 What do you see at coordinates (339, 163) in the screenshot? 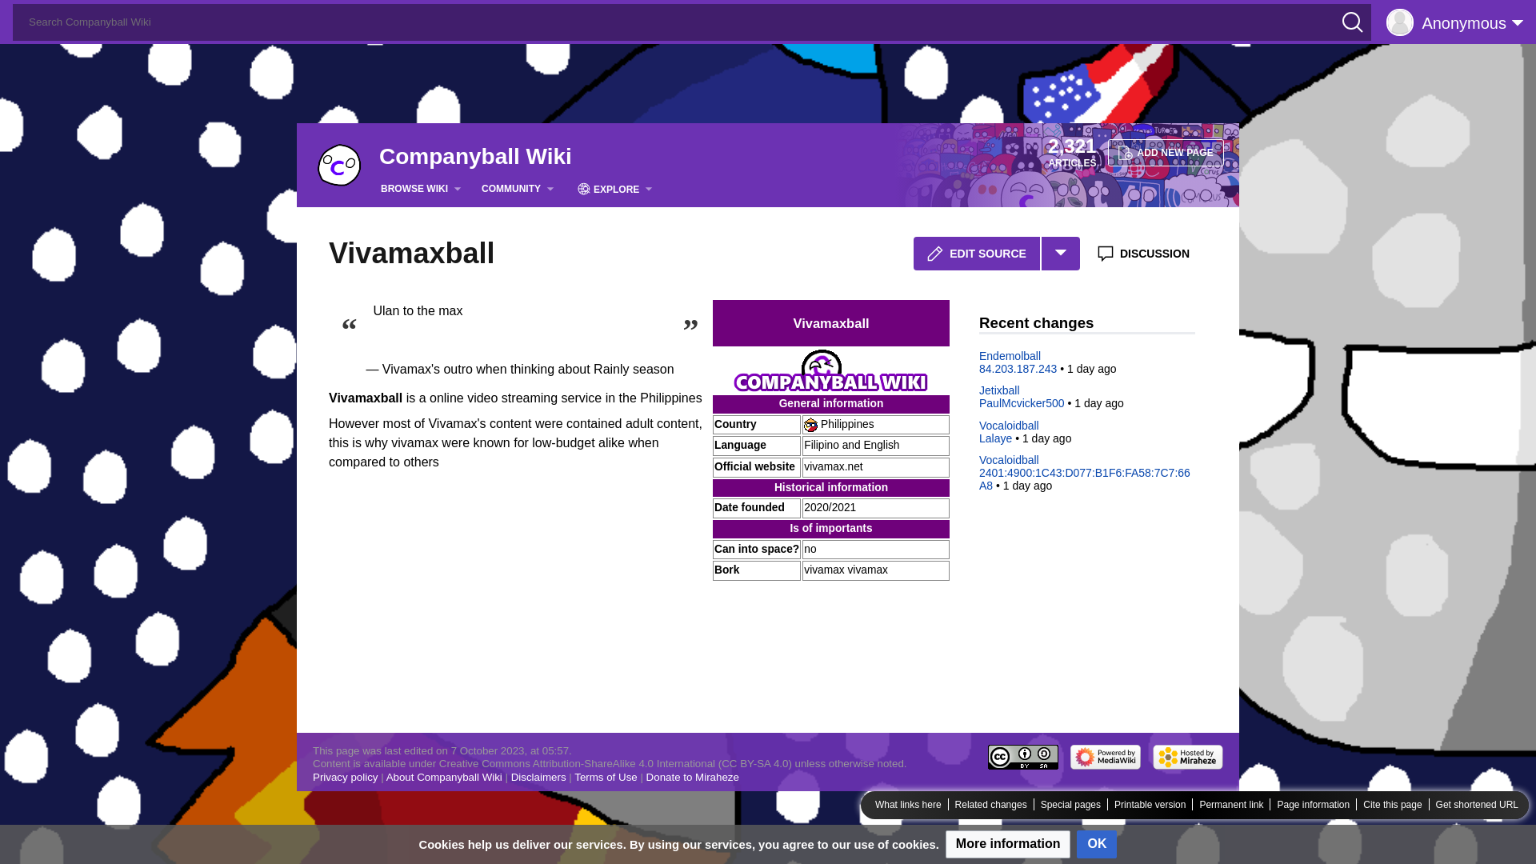
I see `Visit the main page` at bounding box center [339, 163].